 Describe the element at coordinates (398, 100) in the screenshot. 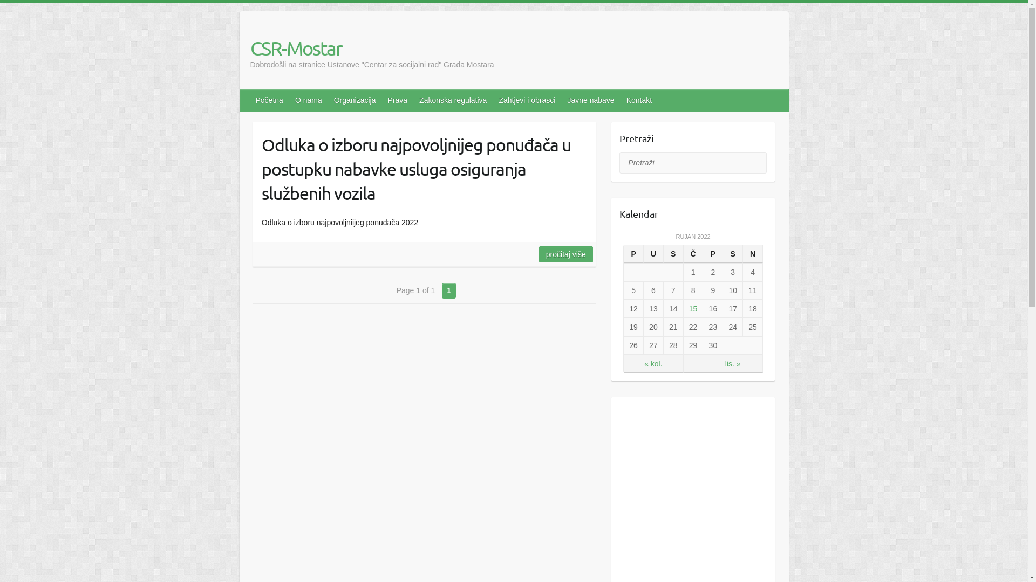

I see `Prava` at that location.